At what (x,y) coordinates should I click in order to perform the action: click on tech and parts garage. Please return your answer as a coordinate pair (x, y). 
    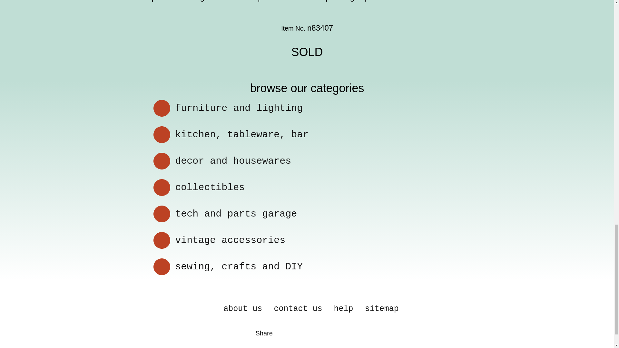
    Looking at the image, I should click on (236, 214).